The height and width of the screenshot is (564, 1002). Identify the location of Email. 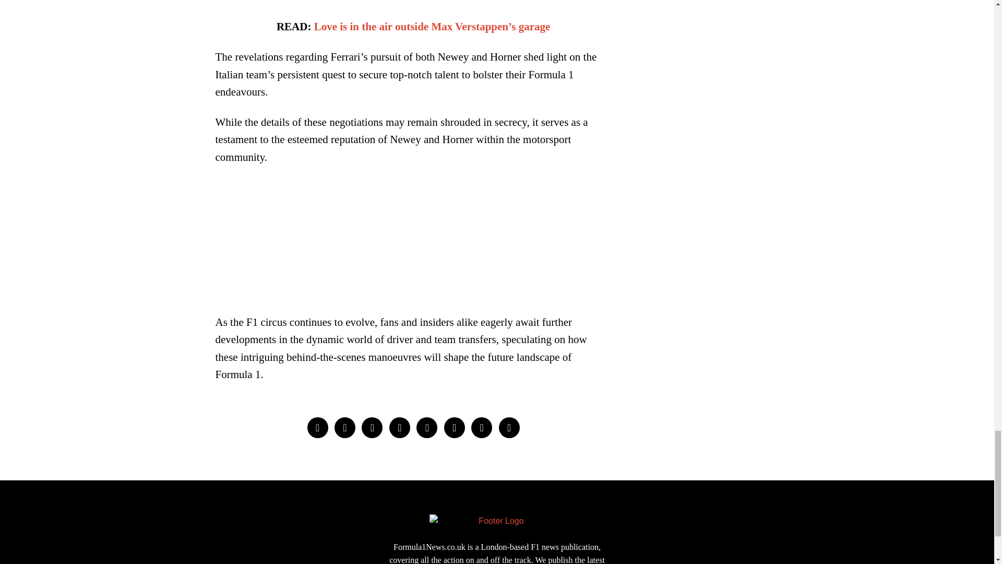
(509, 428).